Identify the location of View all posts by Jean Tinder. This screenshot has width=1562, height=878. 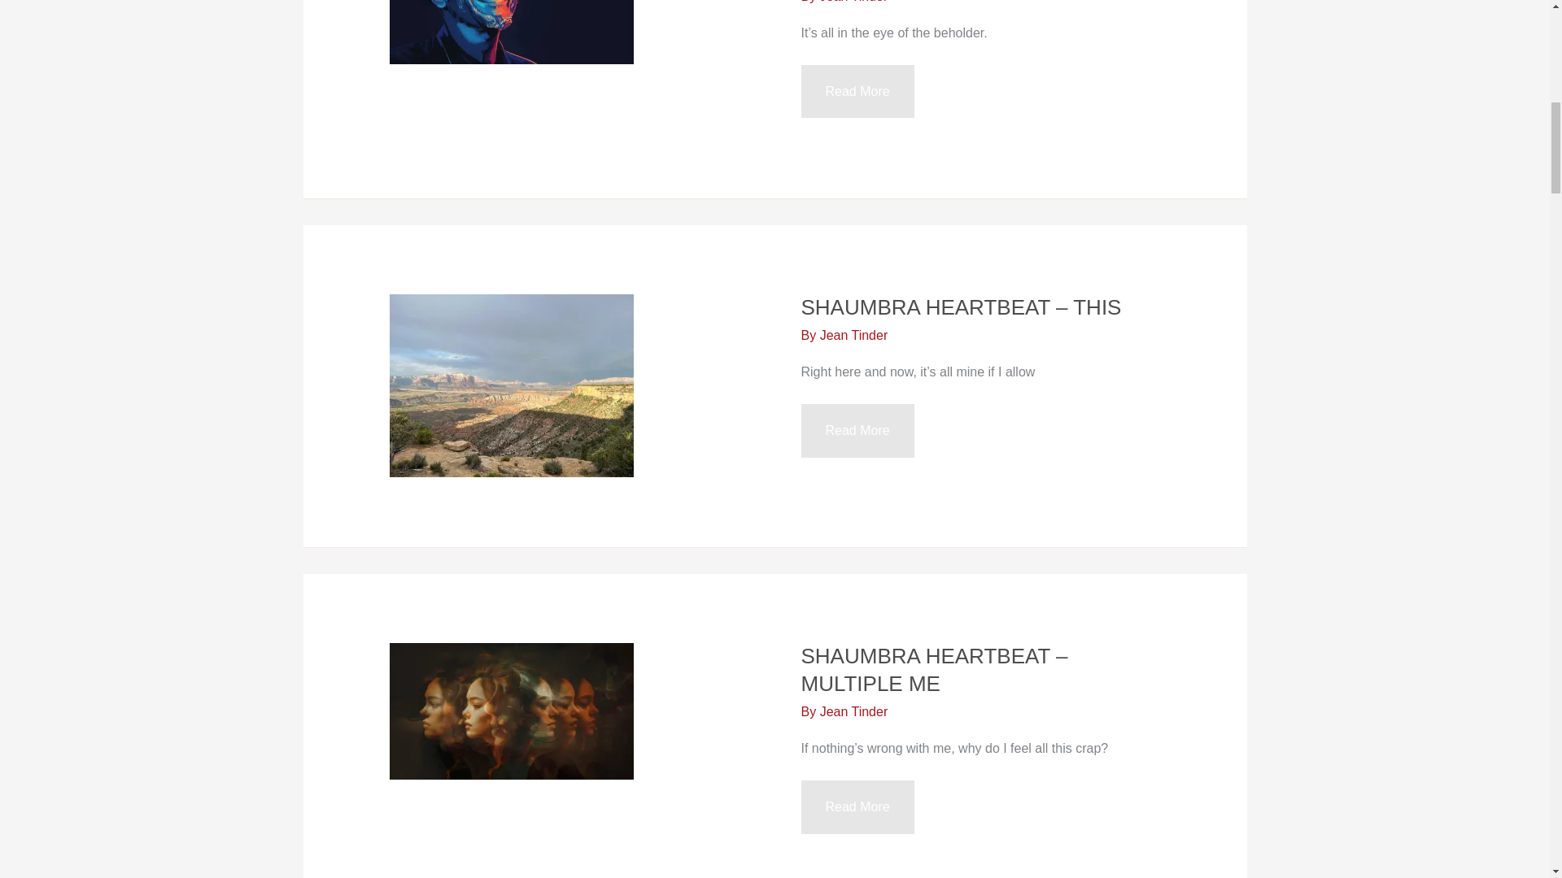
(854, 335).